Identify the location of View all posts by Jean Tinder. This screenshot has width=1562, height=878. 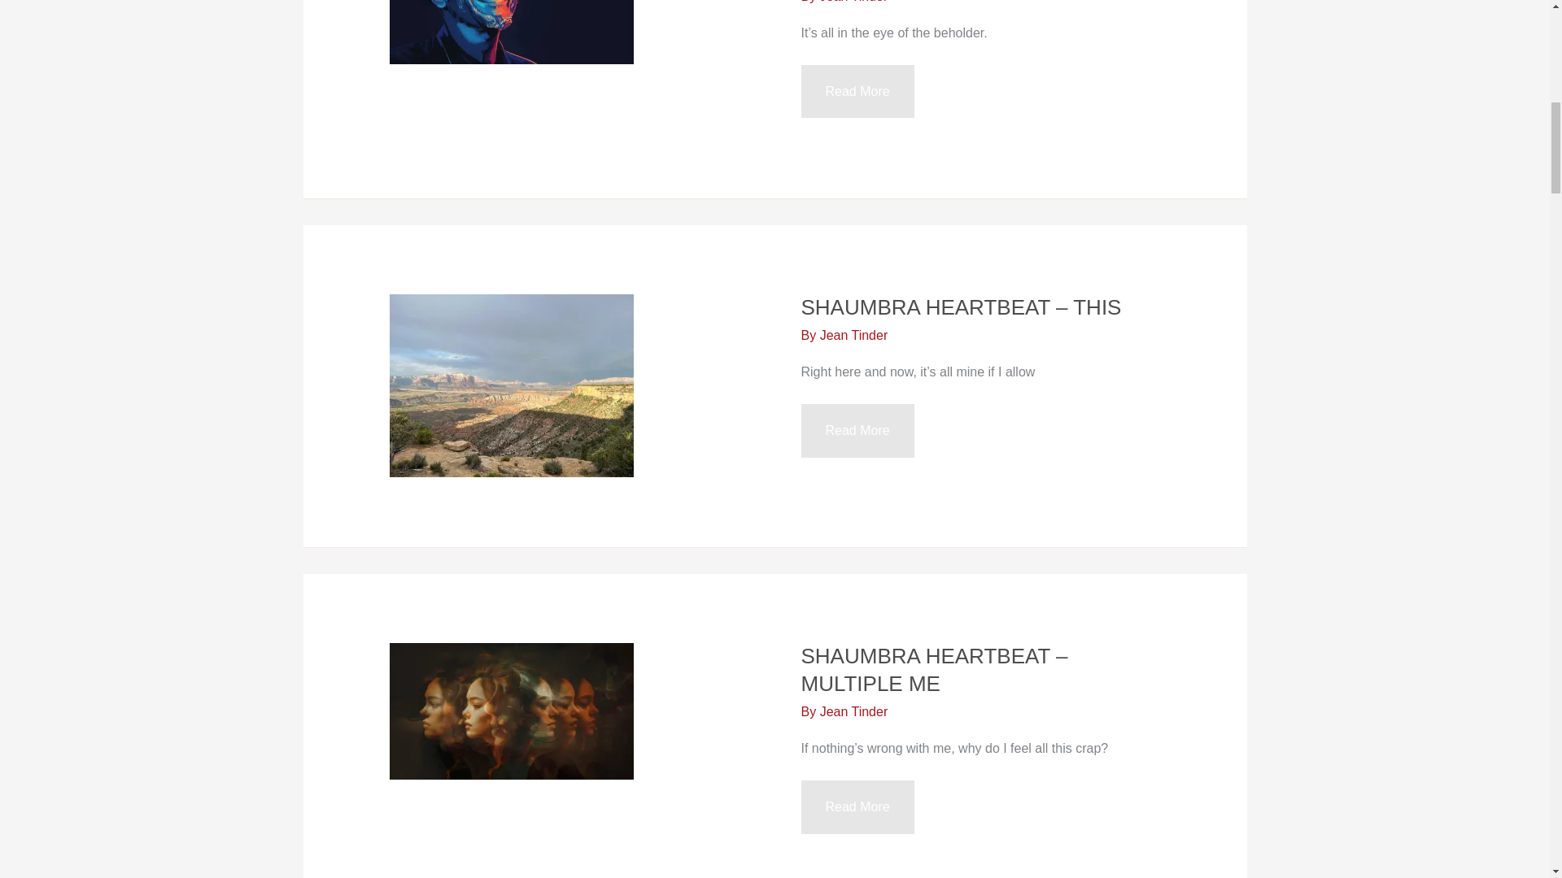
(854, 335).